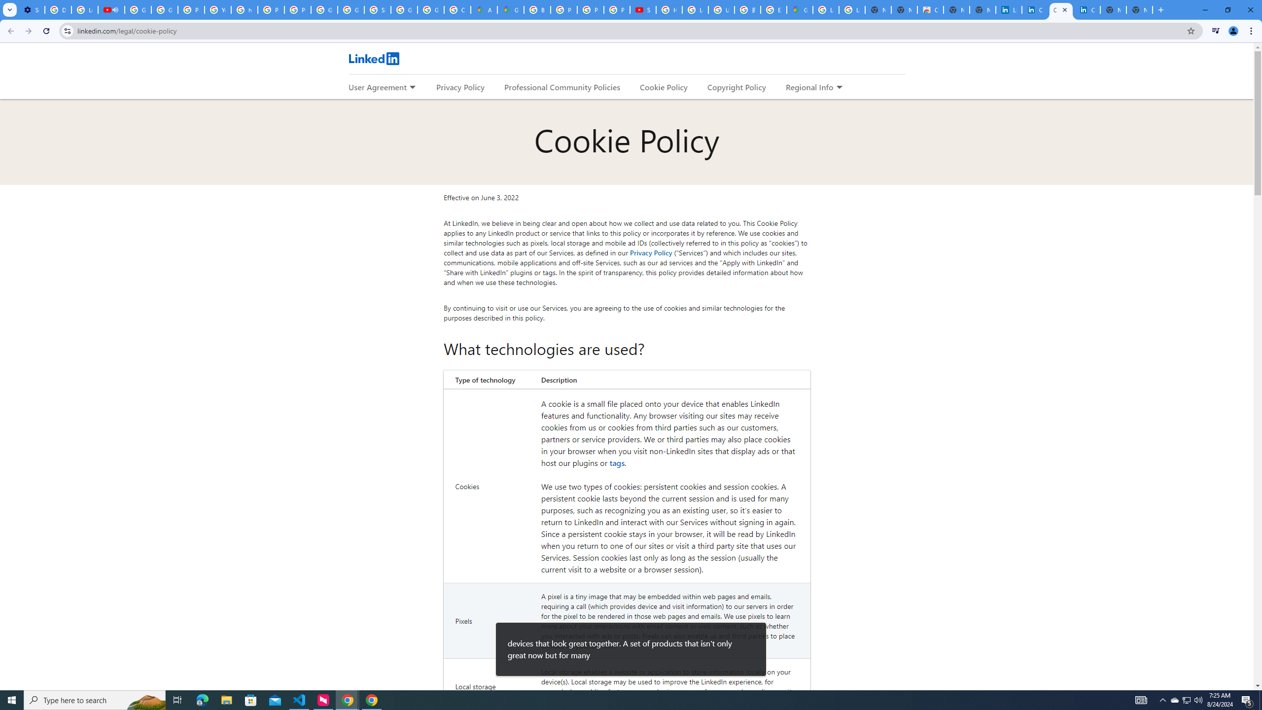 The width and height of the screenshot is (1262, 710). Describe the element at coordinates (629, 31) in the screenshot. I see `Address and search bar` at that location.